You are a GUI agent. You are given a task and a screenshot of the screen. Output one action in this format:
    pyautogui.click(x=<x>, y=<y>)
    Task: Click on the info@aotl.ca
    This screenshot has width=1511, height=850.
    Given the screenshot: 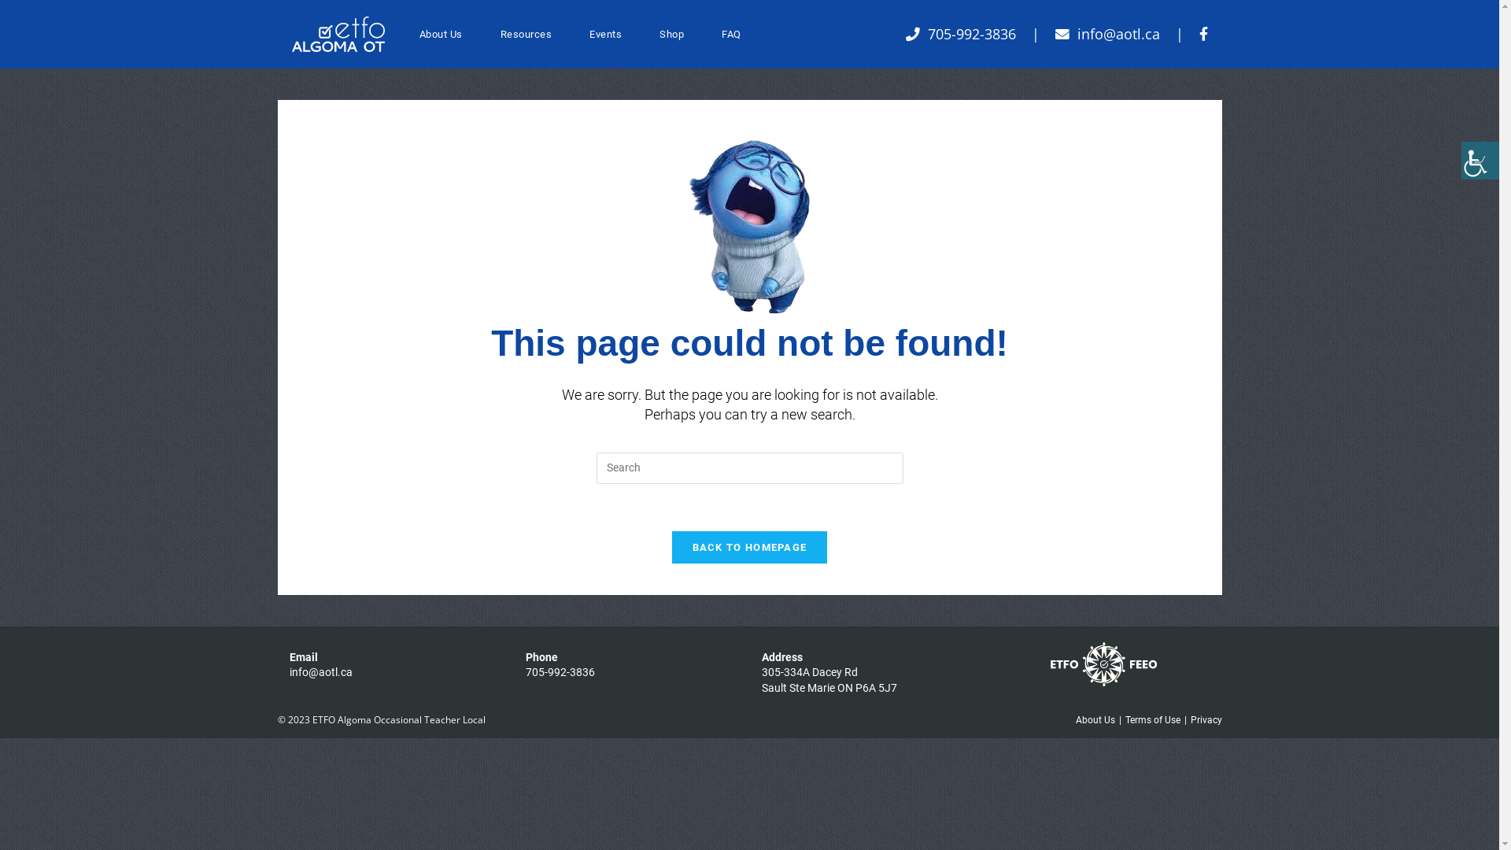 What is the action you would take?
    pyautogui.click(x=321, y=672)
    